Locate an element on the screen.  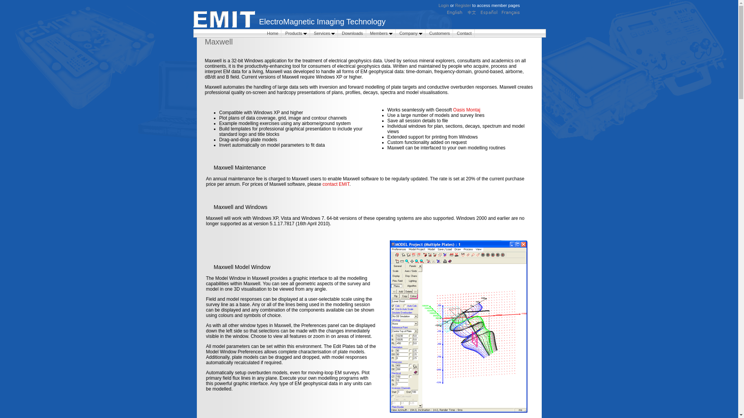
Downloads is located at coordinates (353, 33).